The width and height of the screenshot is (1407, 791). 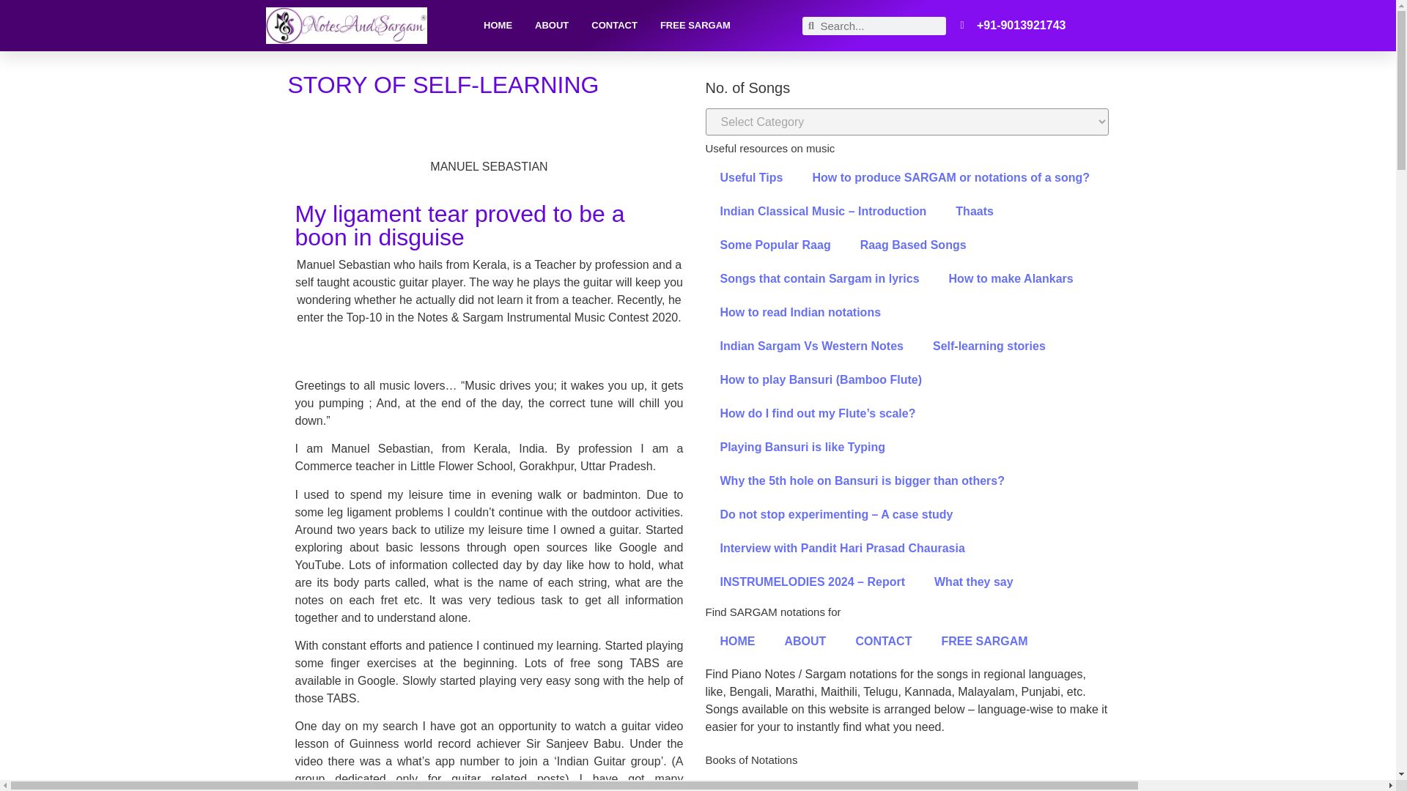 What do you see at coordinates (819, 278) in the screenshot?
I see `Songs that contain Sargam in lyrics` at bounding box center [819, 278].